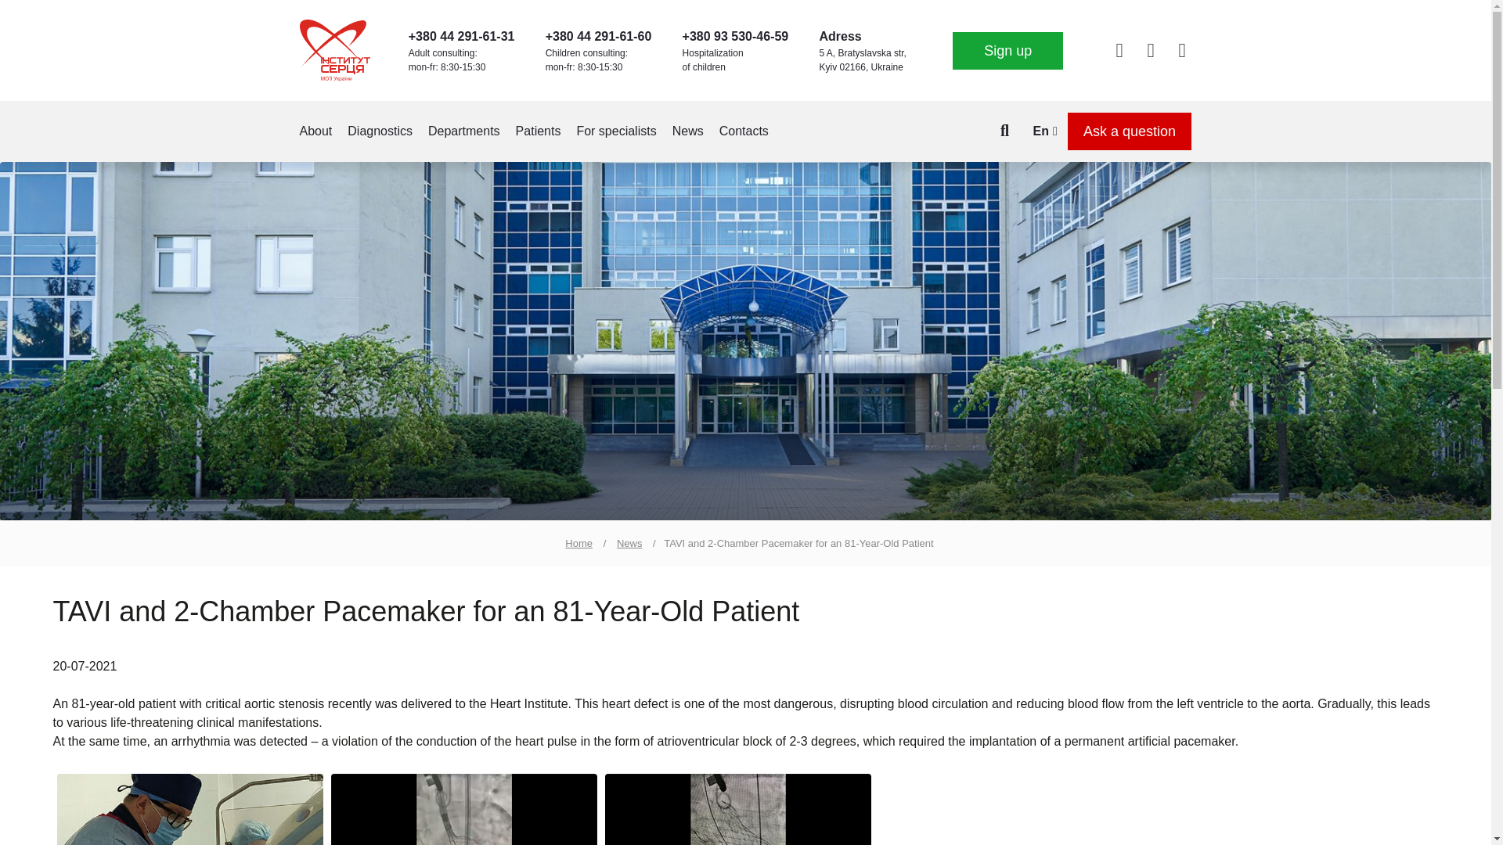  Describe the element at coordinates (1007, 50) in the screenshot. I see `Sign up` at that location.